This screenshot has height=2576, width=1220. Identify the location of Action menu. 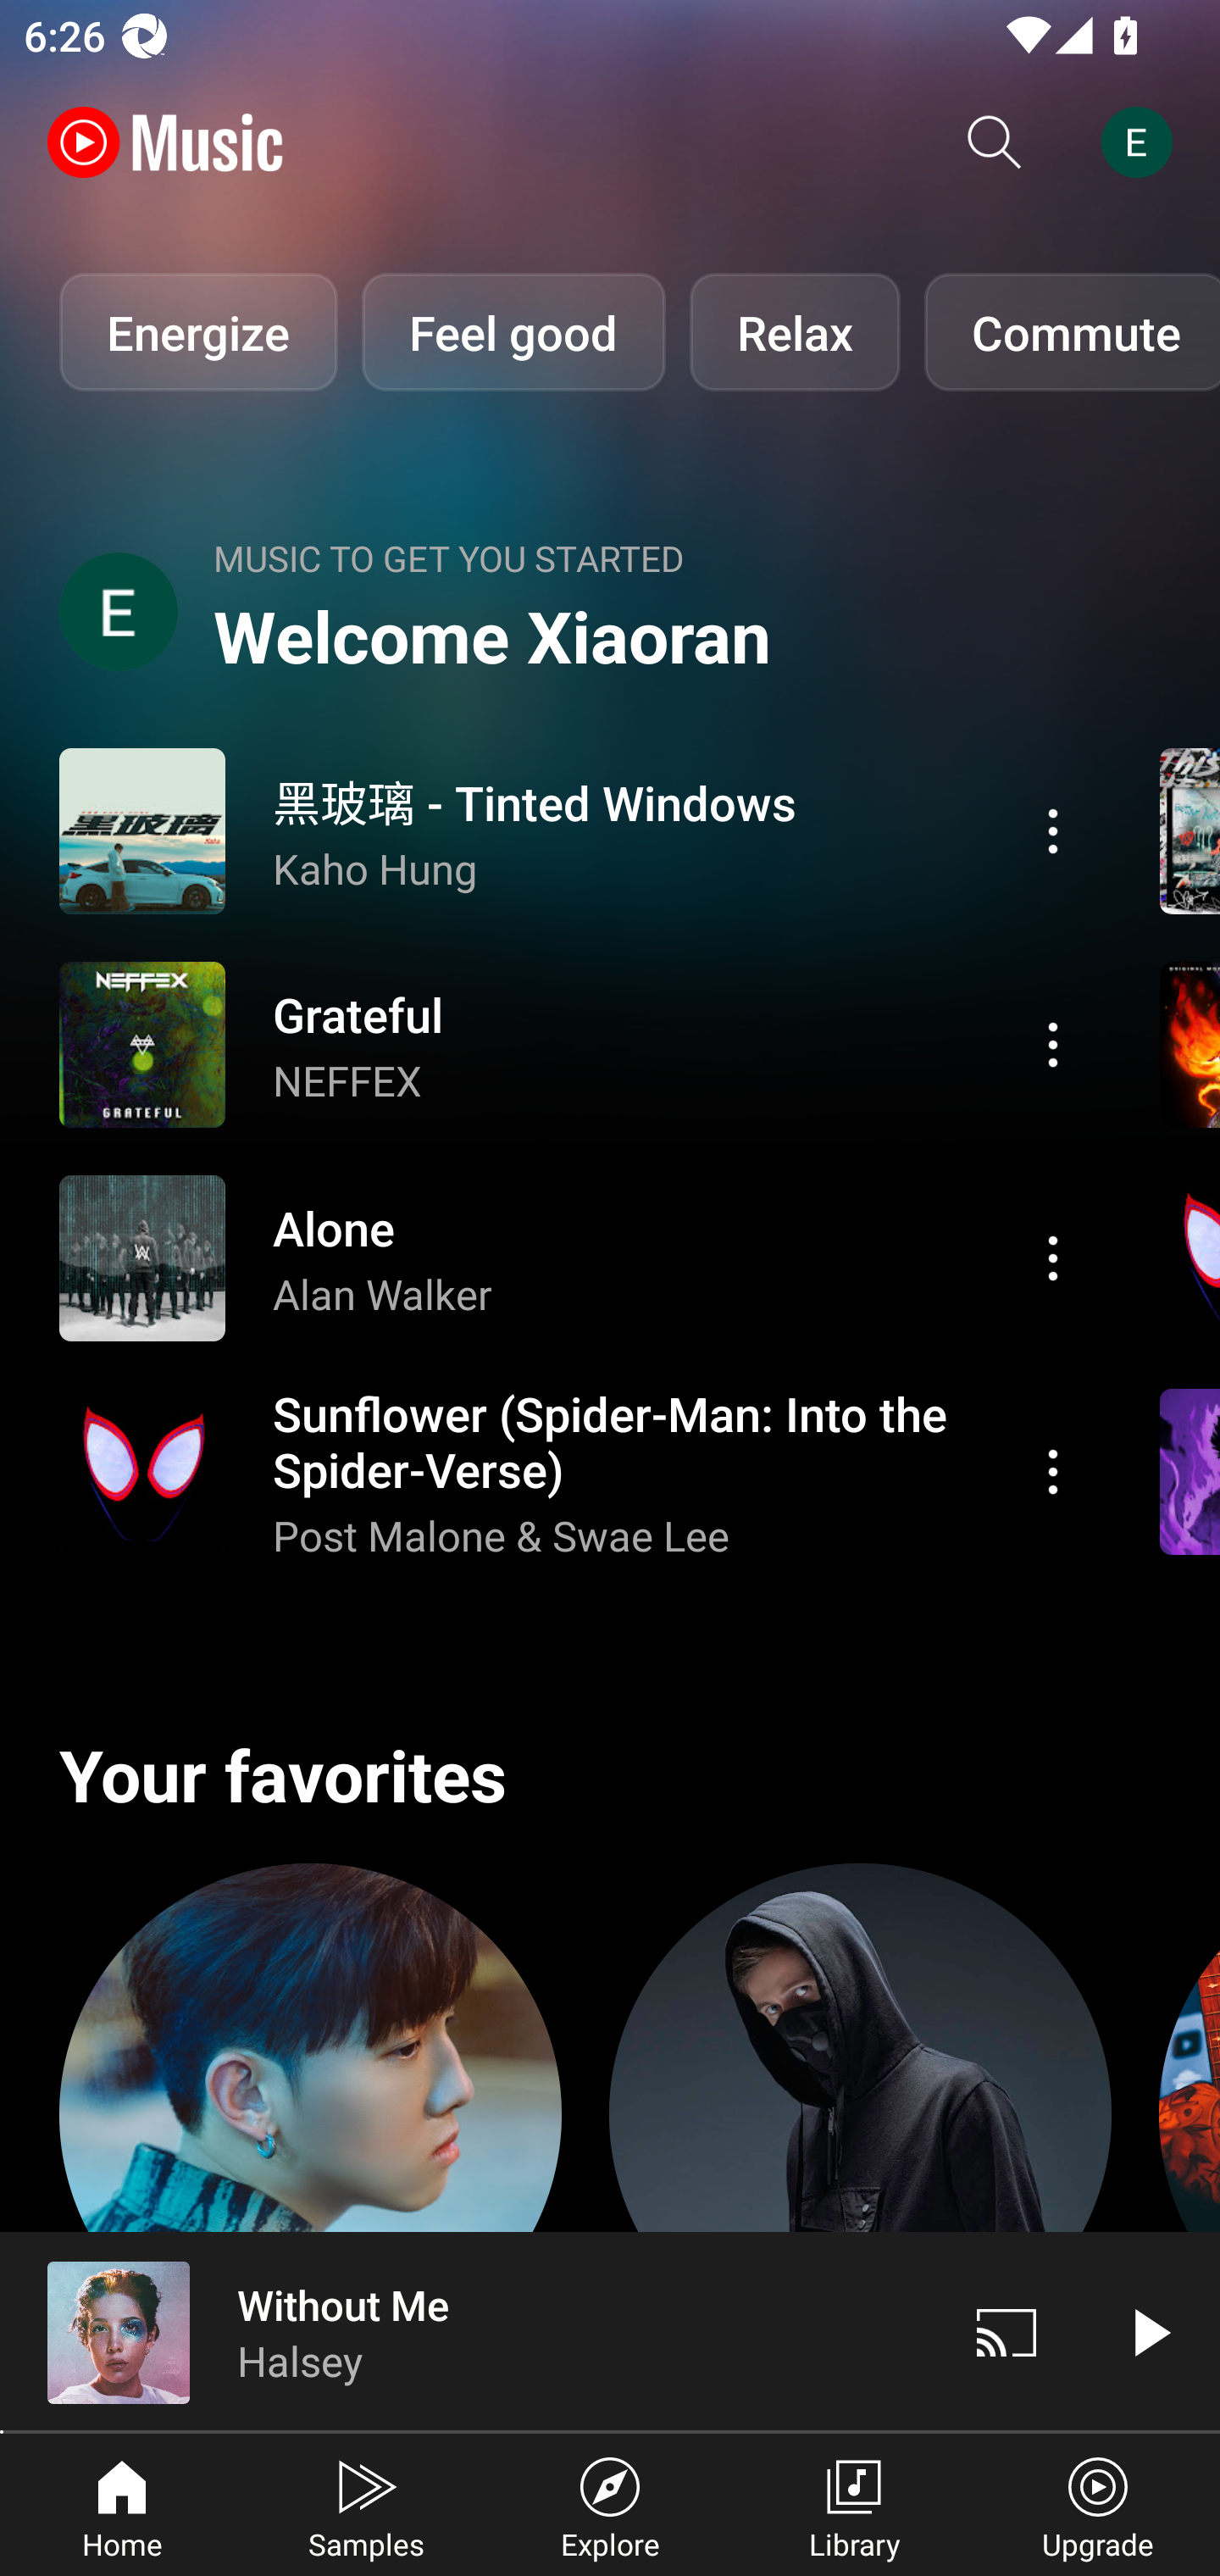
(574, 1257).